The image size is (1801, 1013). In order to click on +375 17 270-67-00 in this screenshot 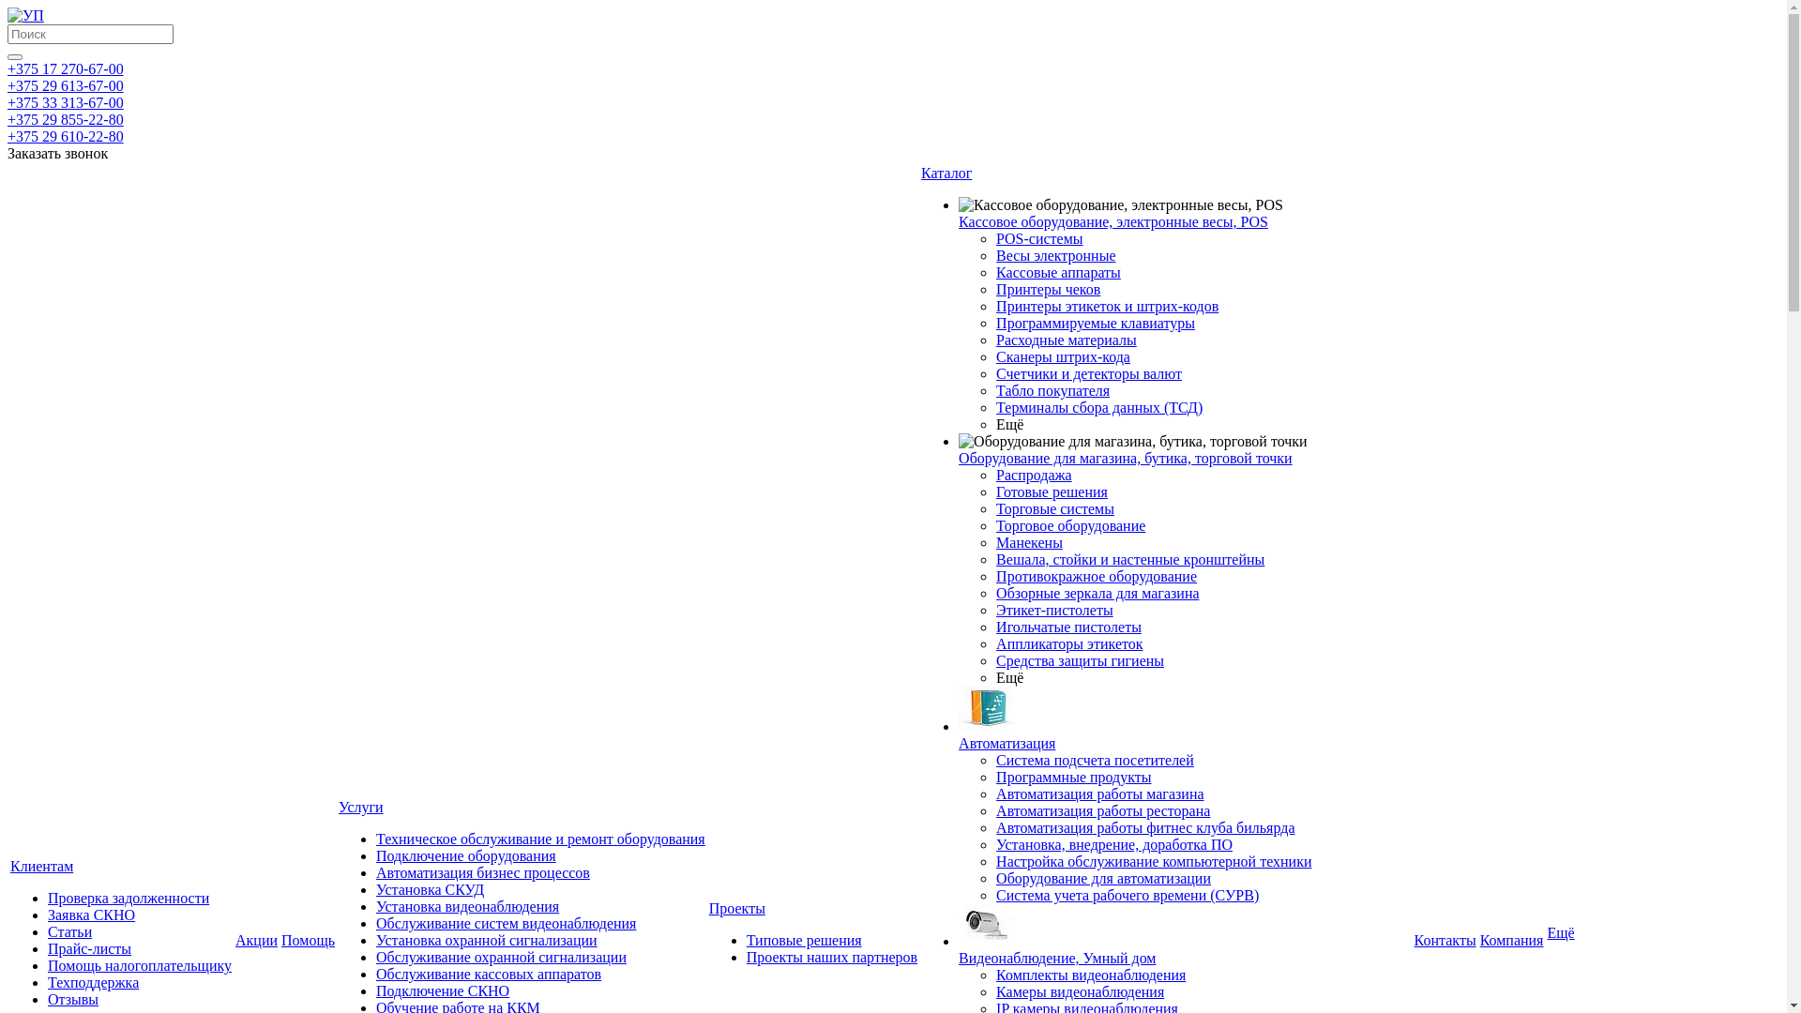, I will do `click(66, 69)`.